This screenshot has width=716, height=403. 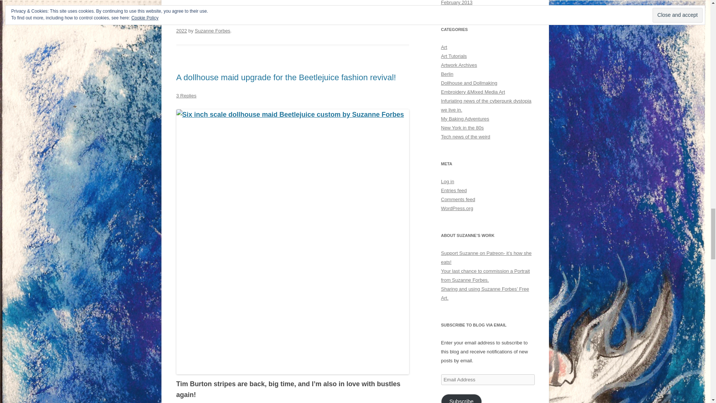 What do you see at coordinates (311, 22) in the screenshot?
I see `x men dollhouse` at bounding box center [311, 22].